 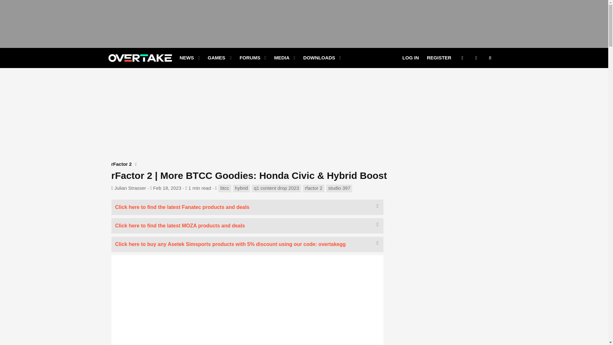 I want to click on FORUMS, so click(x=476, y=58).